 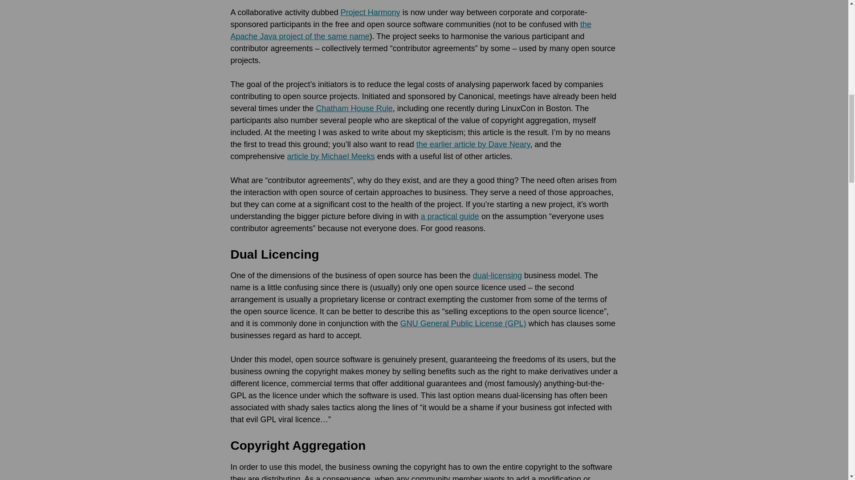 I want to click on Chatham House Rule, so click(x=354, y=108).